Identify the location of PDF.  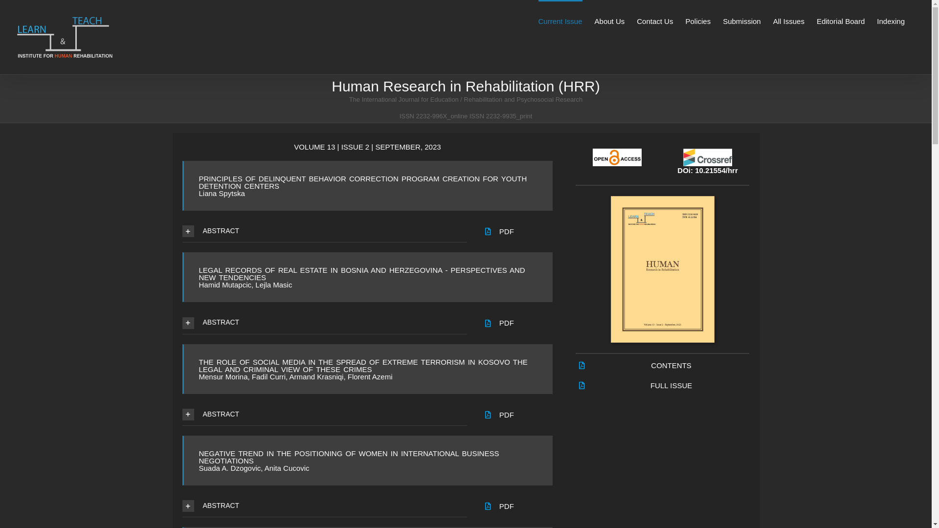
(507, 323).